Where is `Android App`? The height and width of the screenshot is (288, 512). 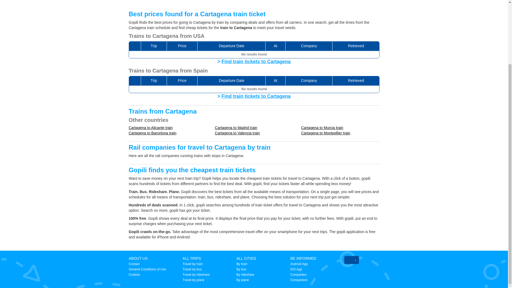
Android App is located at coordinates (299, 264).